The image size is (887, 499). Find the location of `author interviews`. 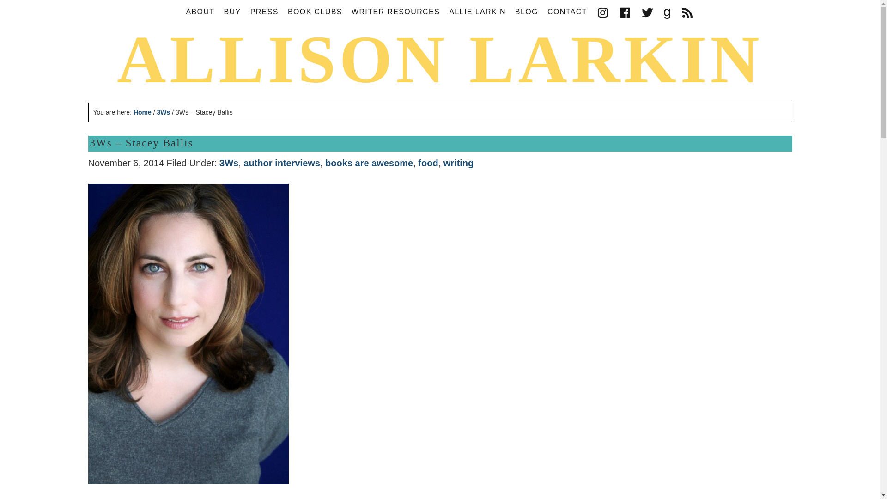

author interviews is located at coordinates (282, 163).